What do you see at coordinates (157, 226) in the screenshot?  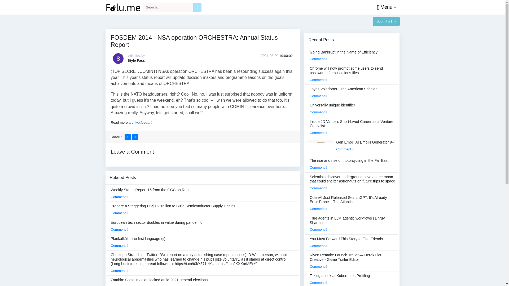 I see `European tech sector doubles in value during pandemic` at bounding box center [157, 226].